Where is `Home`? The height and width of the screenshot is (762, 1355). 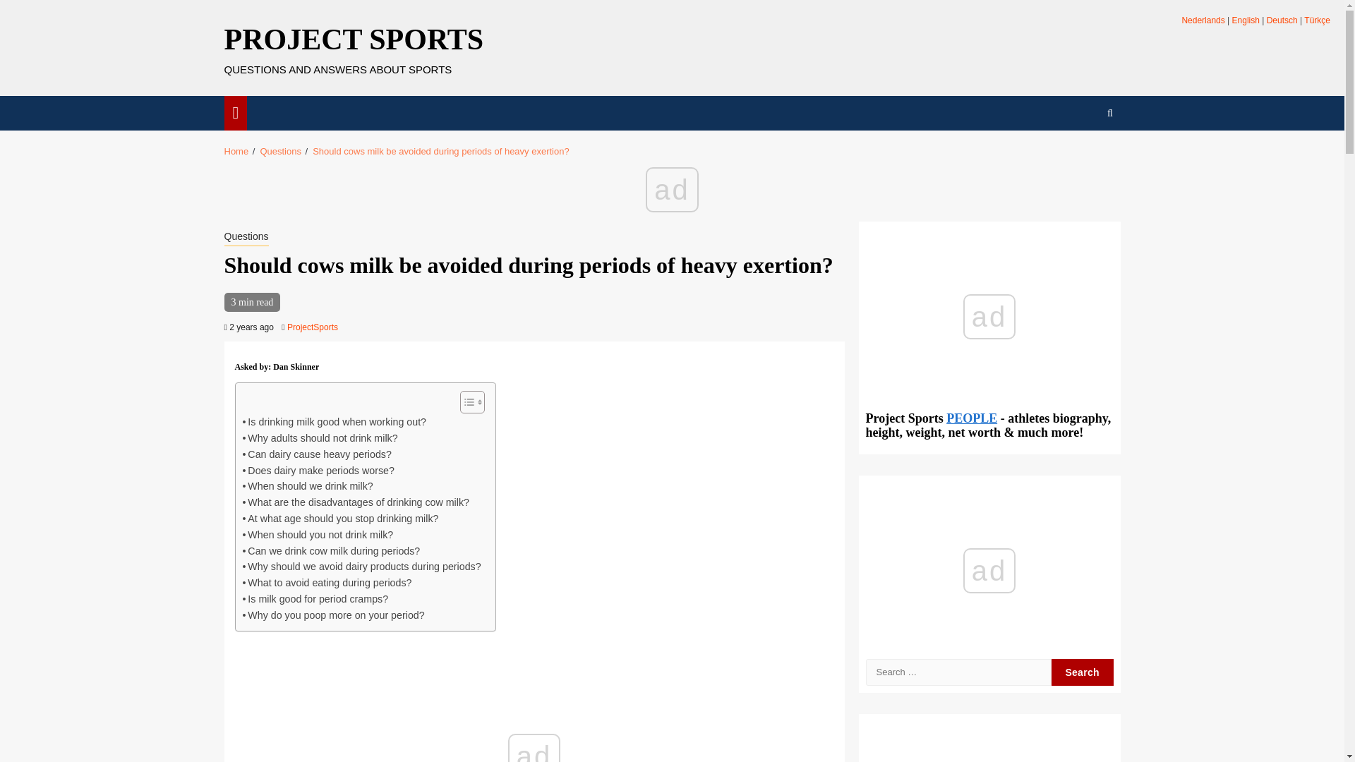
Home is located at coordinates (237, 151).